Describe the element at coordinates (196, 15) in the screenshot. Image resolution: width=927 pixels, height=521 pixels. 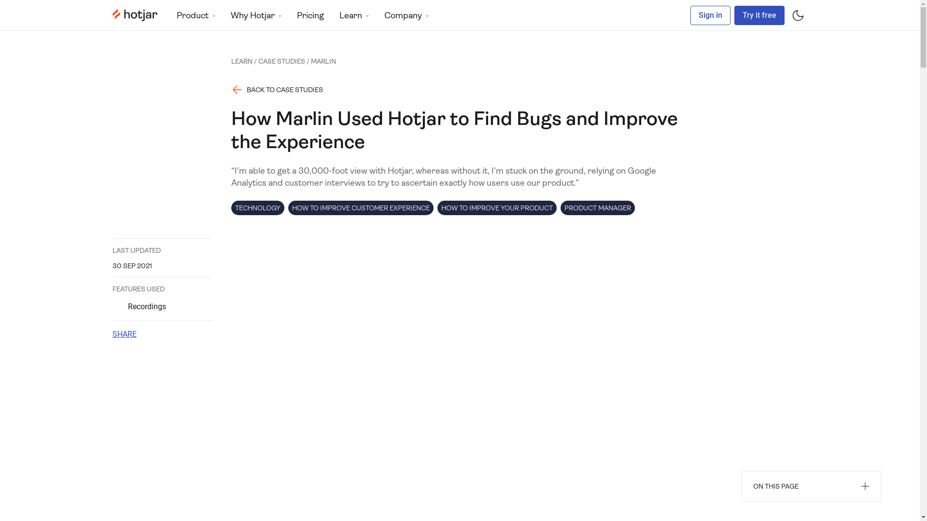
I see `Product` at that location.